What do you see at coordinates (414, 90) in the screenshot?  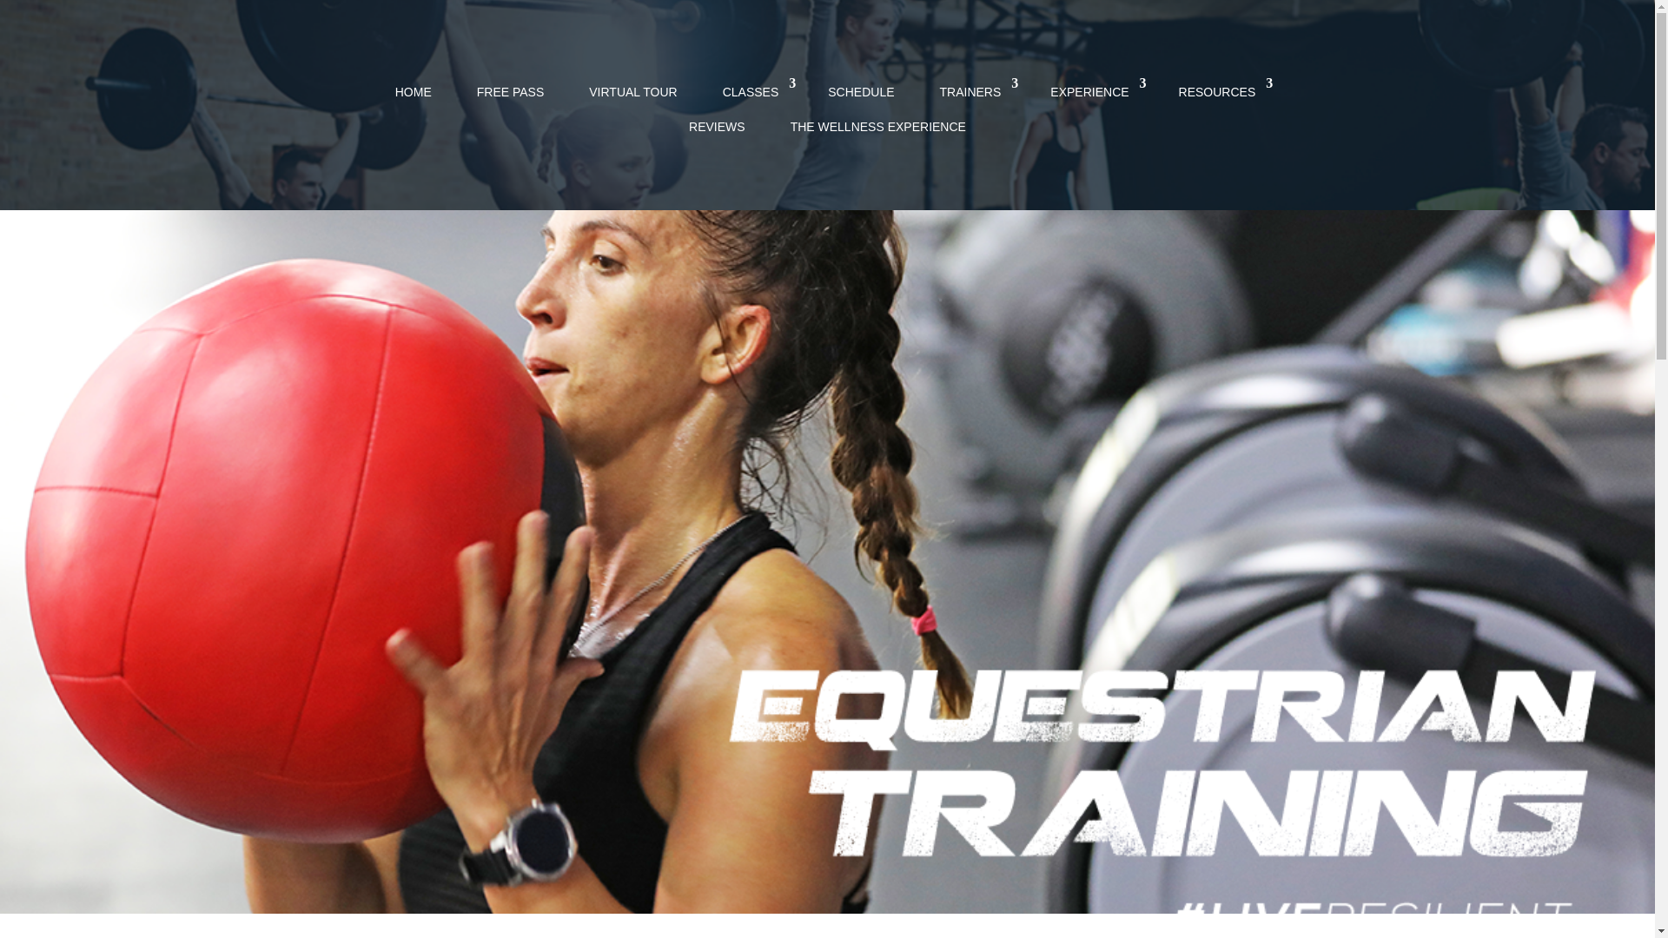 I see `HOME` at bounding box center [414, 90].